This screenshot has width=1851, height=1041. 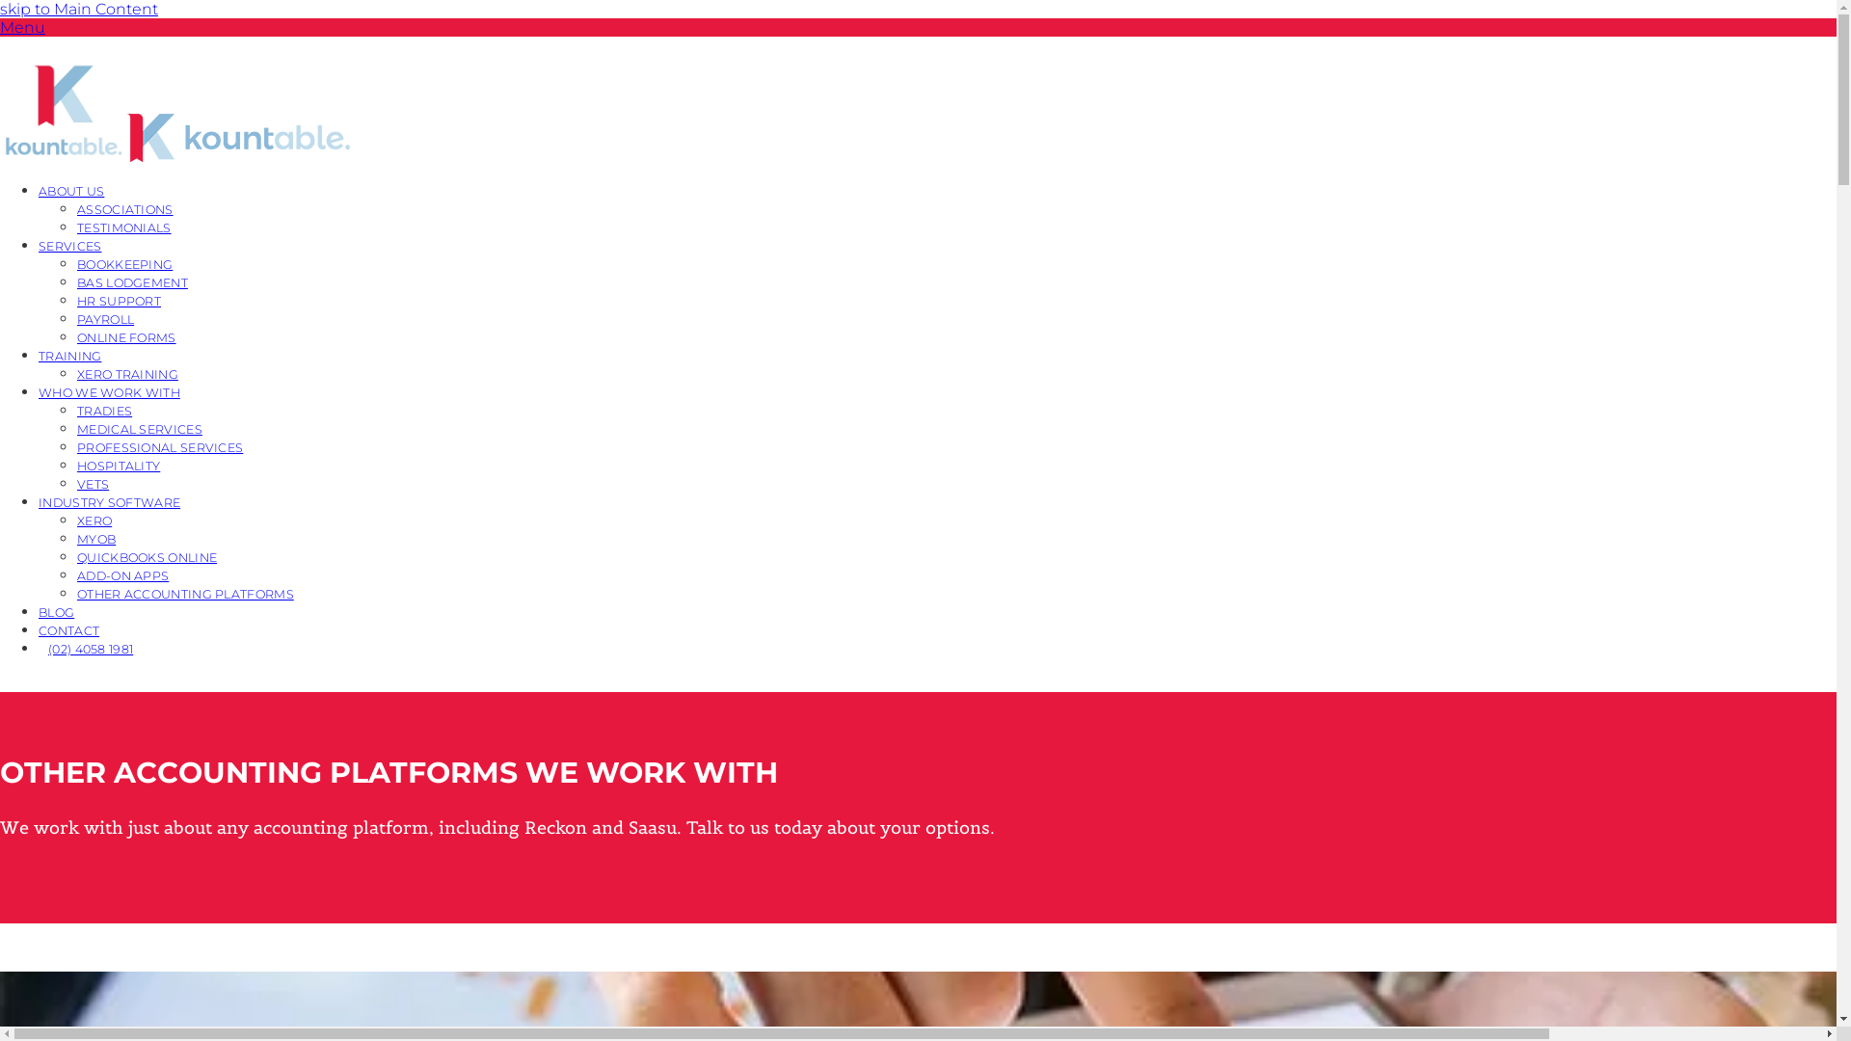 What do you see at coordinates (91, 648) in the screenshot?
I see `(02) 4058 1981` at bounding box center [91, 648].